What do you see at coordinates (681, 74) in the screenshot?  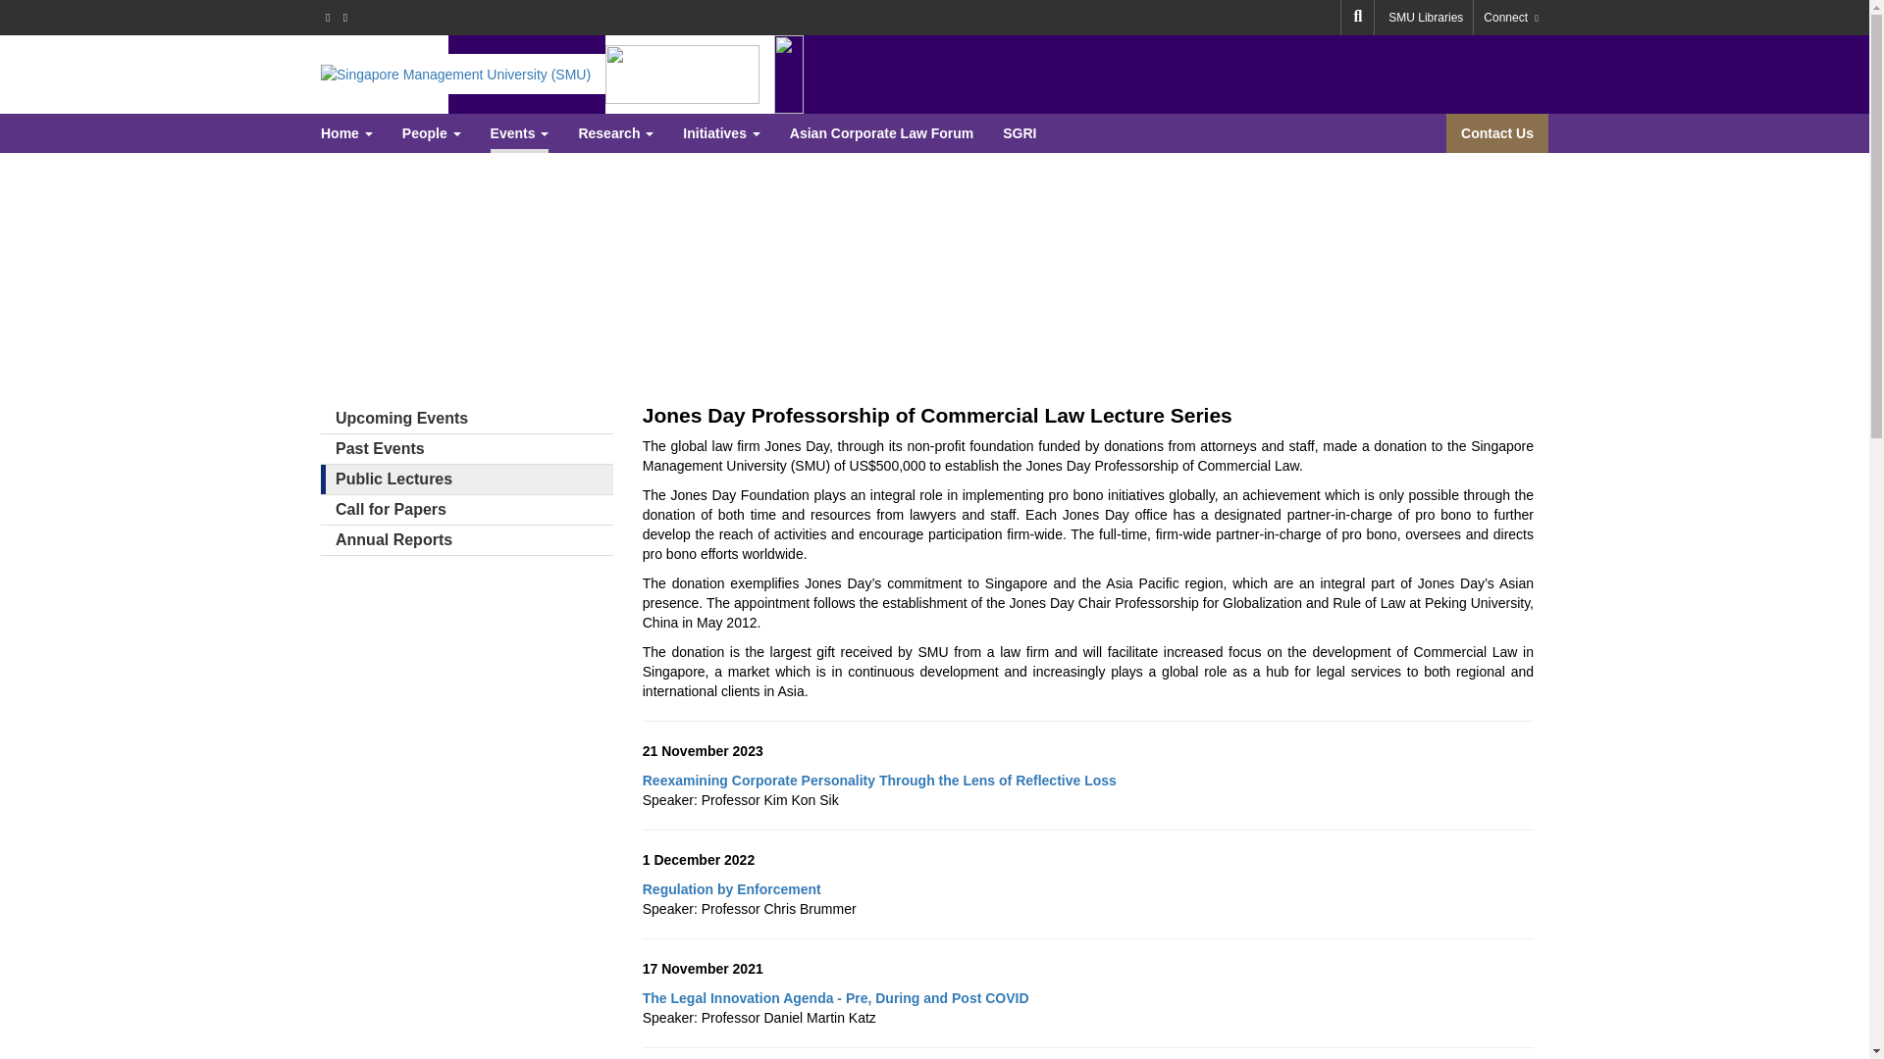 I see `Home` at bounding box center [681, 74].